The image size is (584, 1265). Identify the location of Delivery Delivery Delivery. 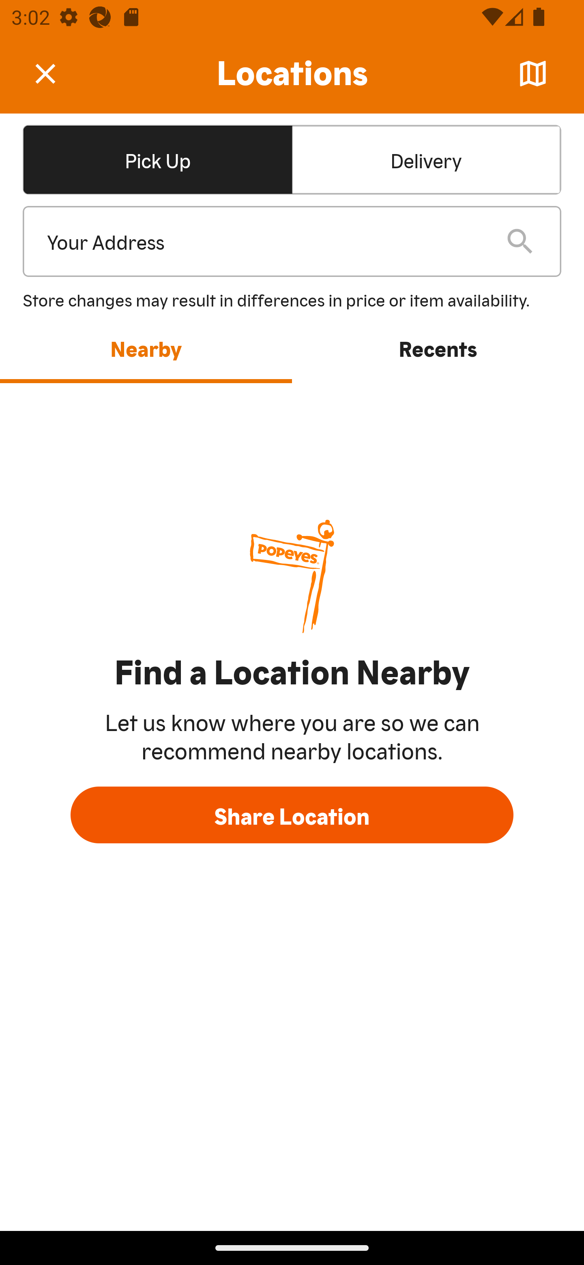
(426, 159).